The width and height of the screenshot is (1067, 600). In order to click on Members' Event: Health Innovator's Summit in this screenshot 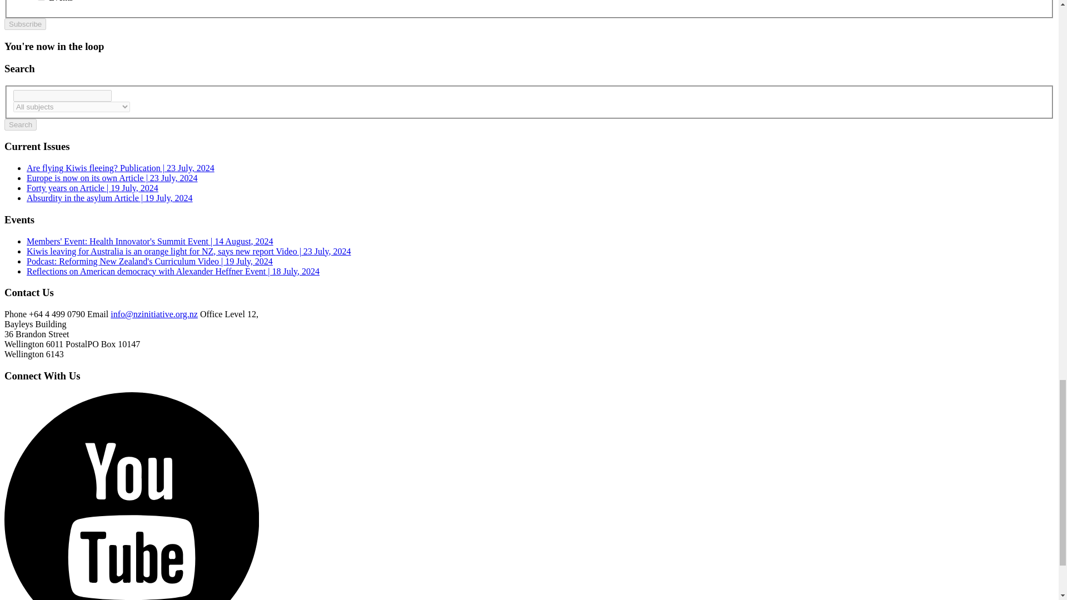, I will do `click(150, 241)`.